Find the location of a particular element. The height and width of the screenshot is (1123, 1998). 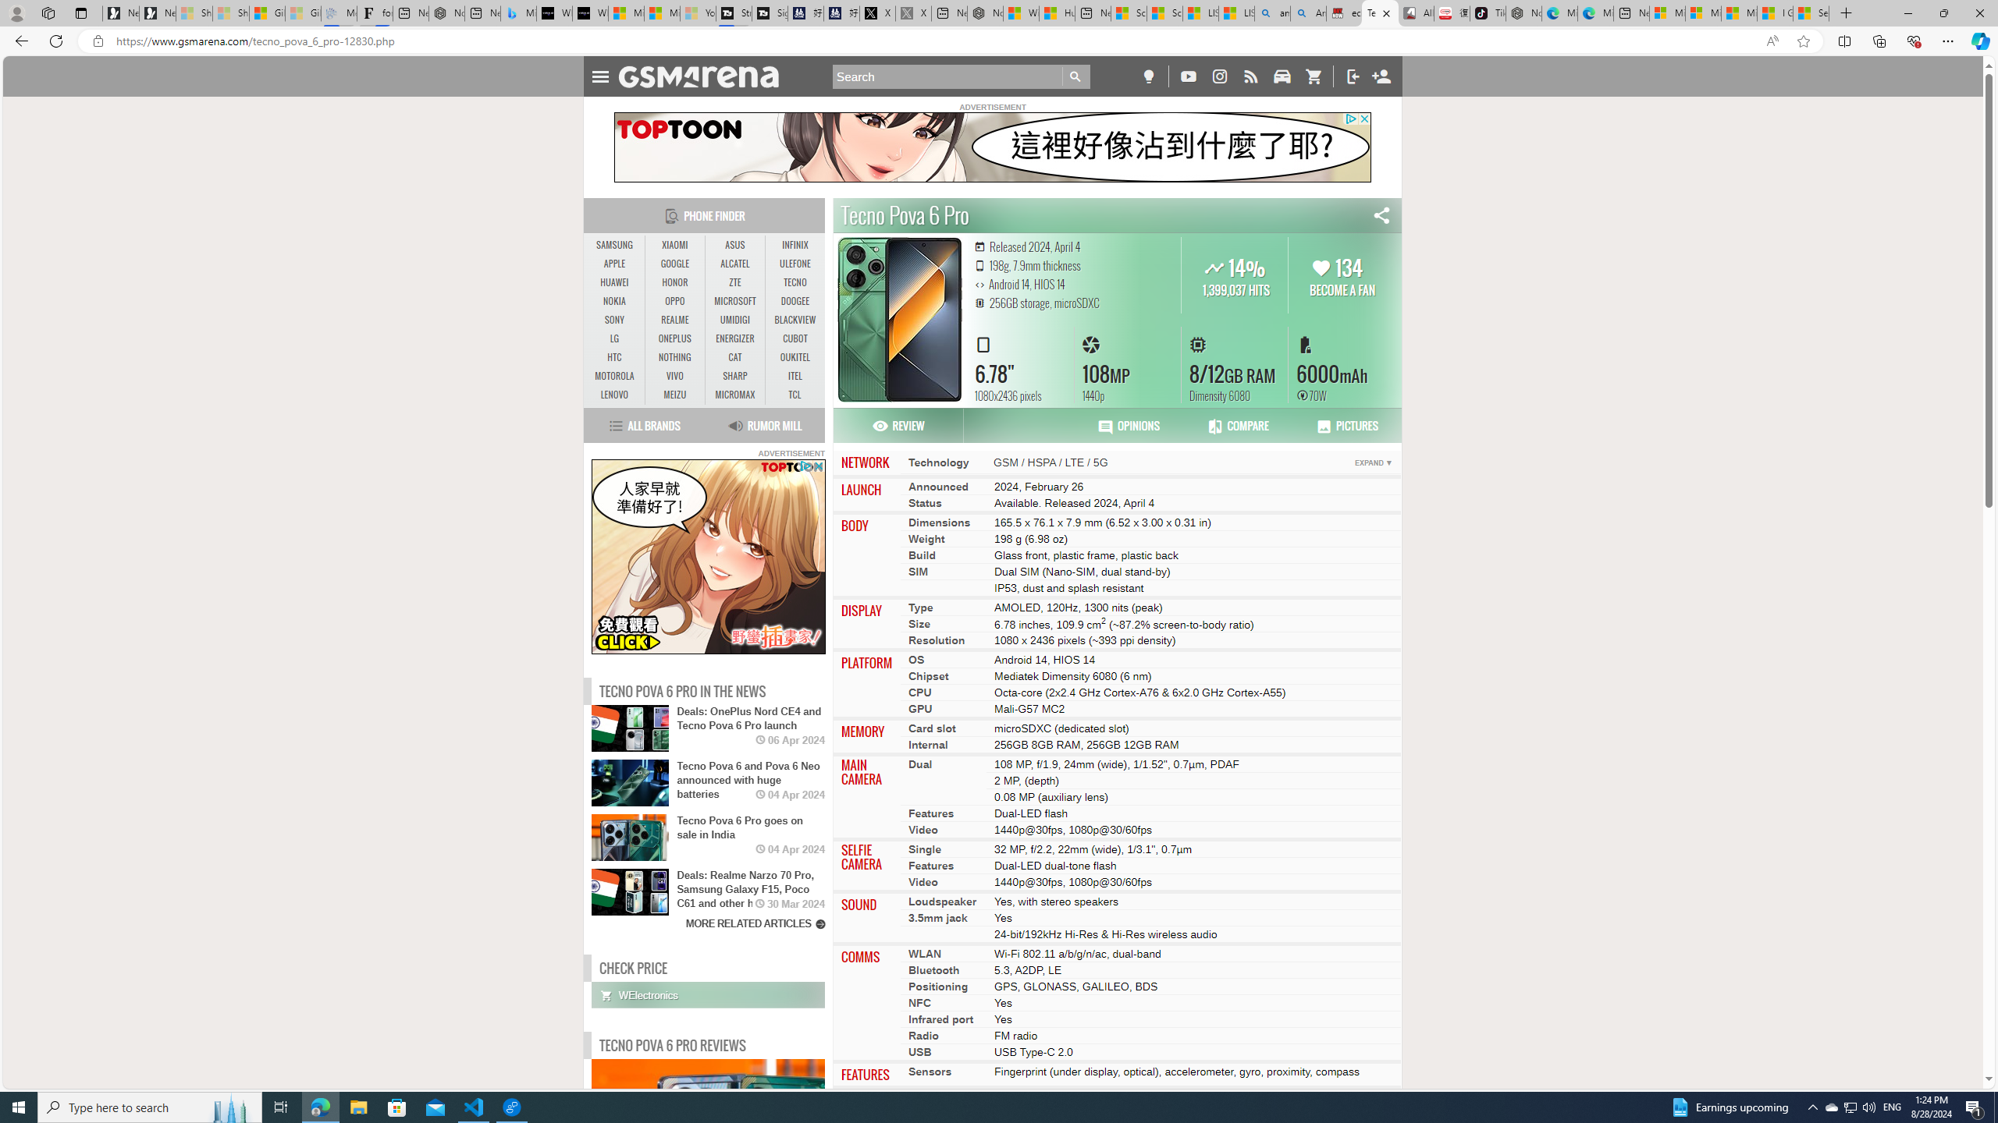

DOOGEE is located at coordinates (795, 301).